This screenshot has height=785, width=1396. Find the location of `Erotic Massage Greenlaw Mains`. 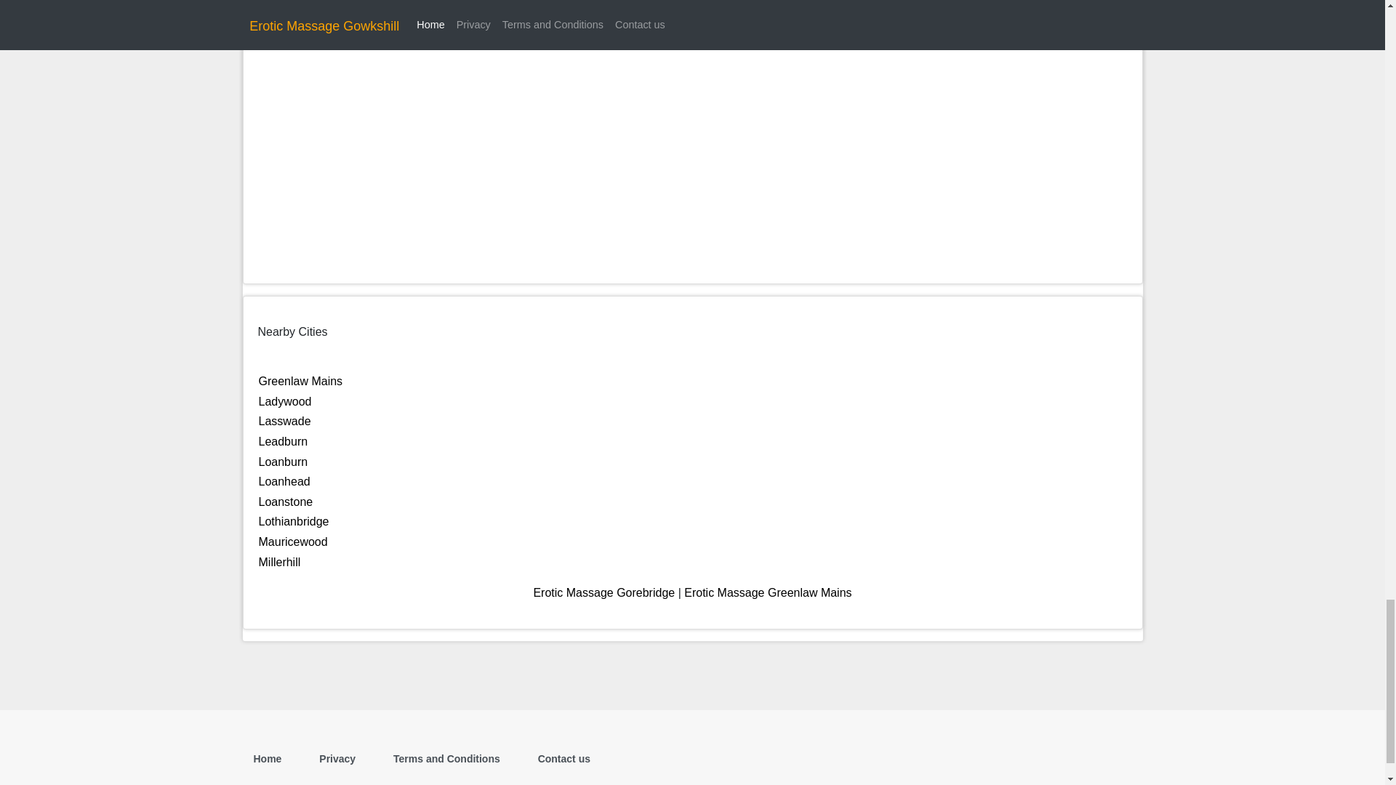

Erotic Massage Greenlaw Mains is located at coordinates (768, 592).